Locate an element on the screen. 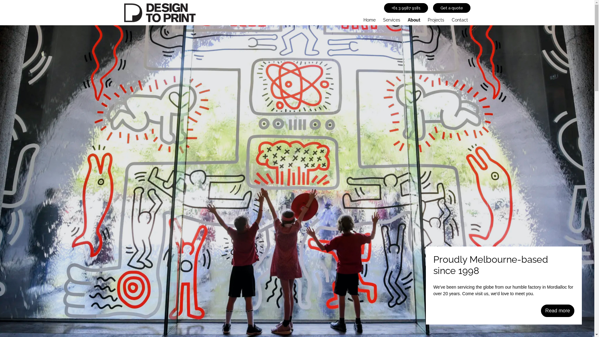  Home is located at coordinates (369, 19).